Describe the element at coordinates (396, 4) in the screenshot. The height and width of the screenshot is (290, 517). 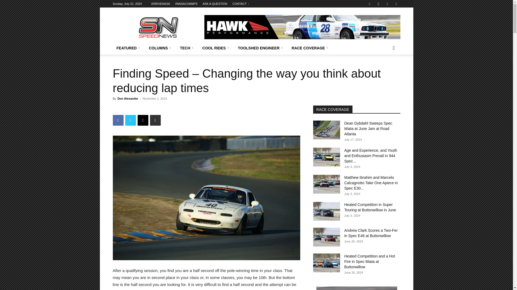
I see `Youtube` at that location.